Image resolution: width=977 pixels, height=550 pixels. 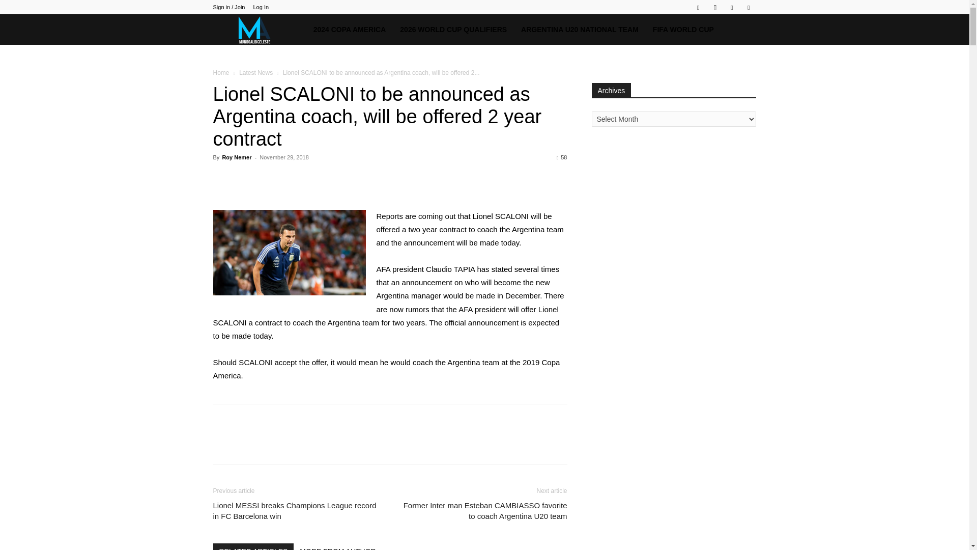 I want to click on View all posts in Latest News, so click(x=255, y=73).